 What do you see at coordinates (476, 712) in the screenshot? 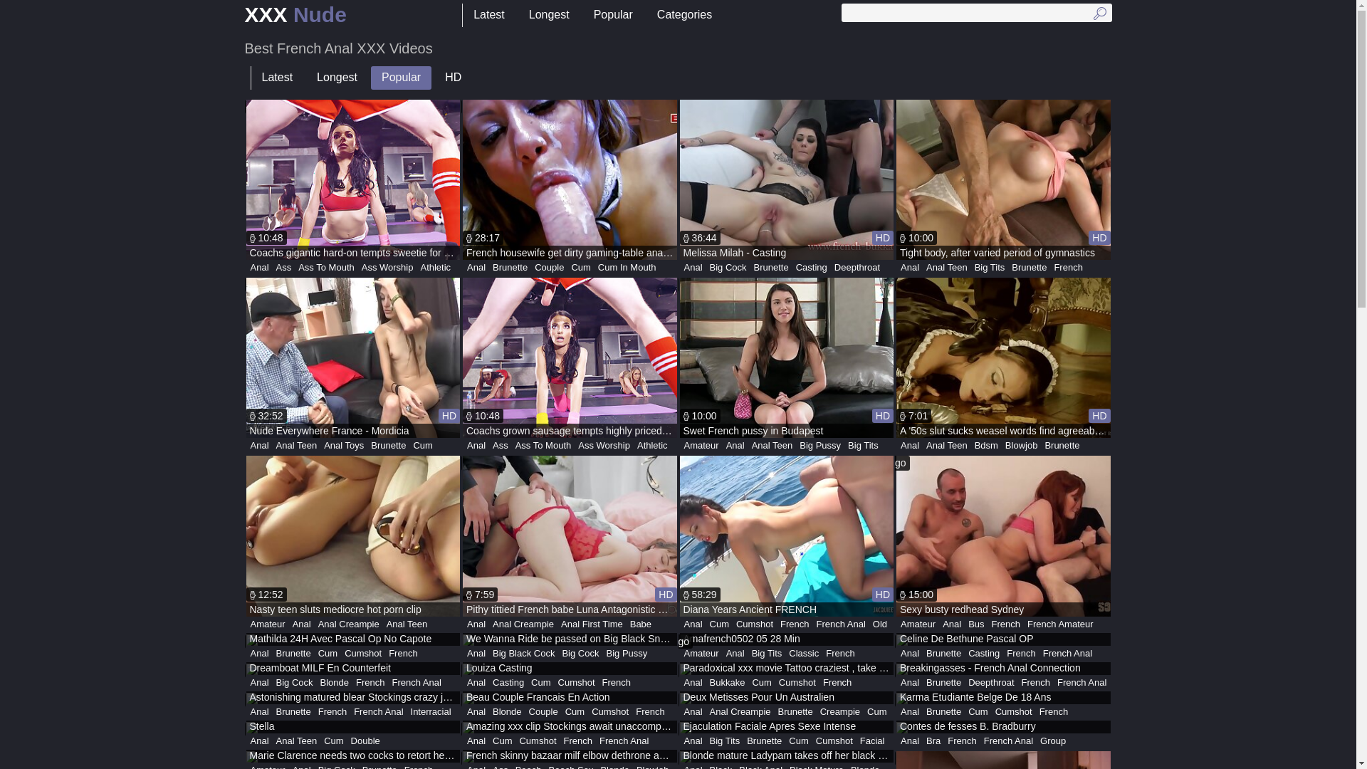
I see `Anal` at bounding box center [476, 712].